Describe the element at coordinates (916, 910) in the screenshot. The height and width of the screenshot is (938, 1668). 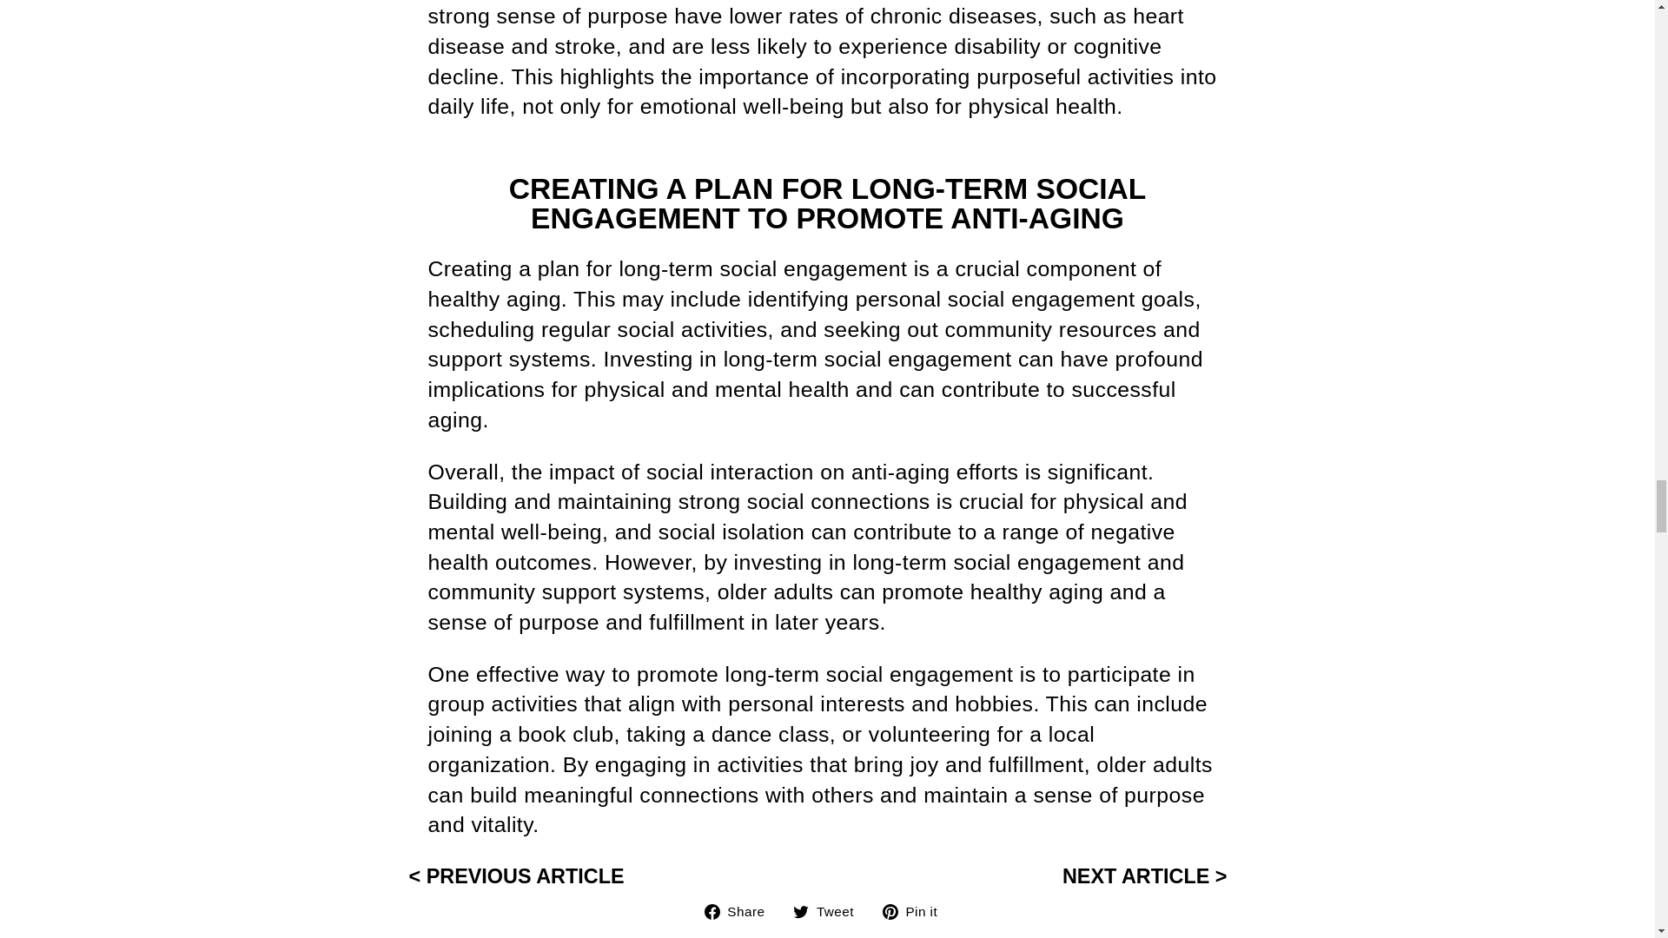
I see `Tweet on Twitter` at that location.